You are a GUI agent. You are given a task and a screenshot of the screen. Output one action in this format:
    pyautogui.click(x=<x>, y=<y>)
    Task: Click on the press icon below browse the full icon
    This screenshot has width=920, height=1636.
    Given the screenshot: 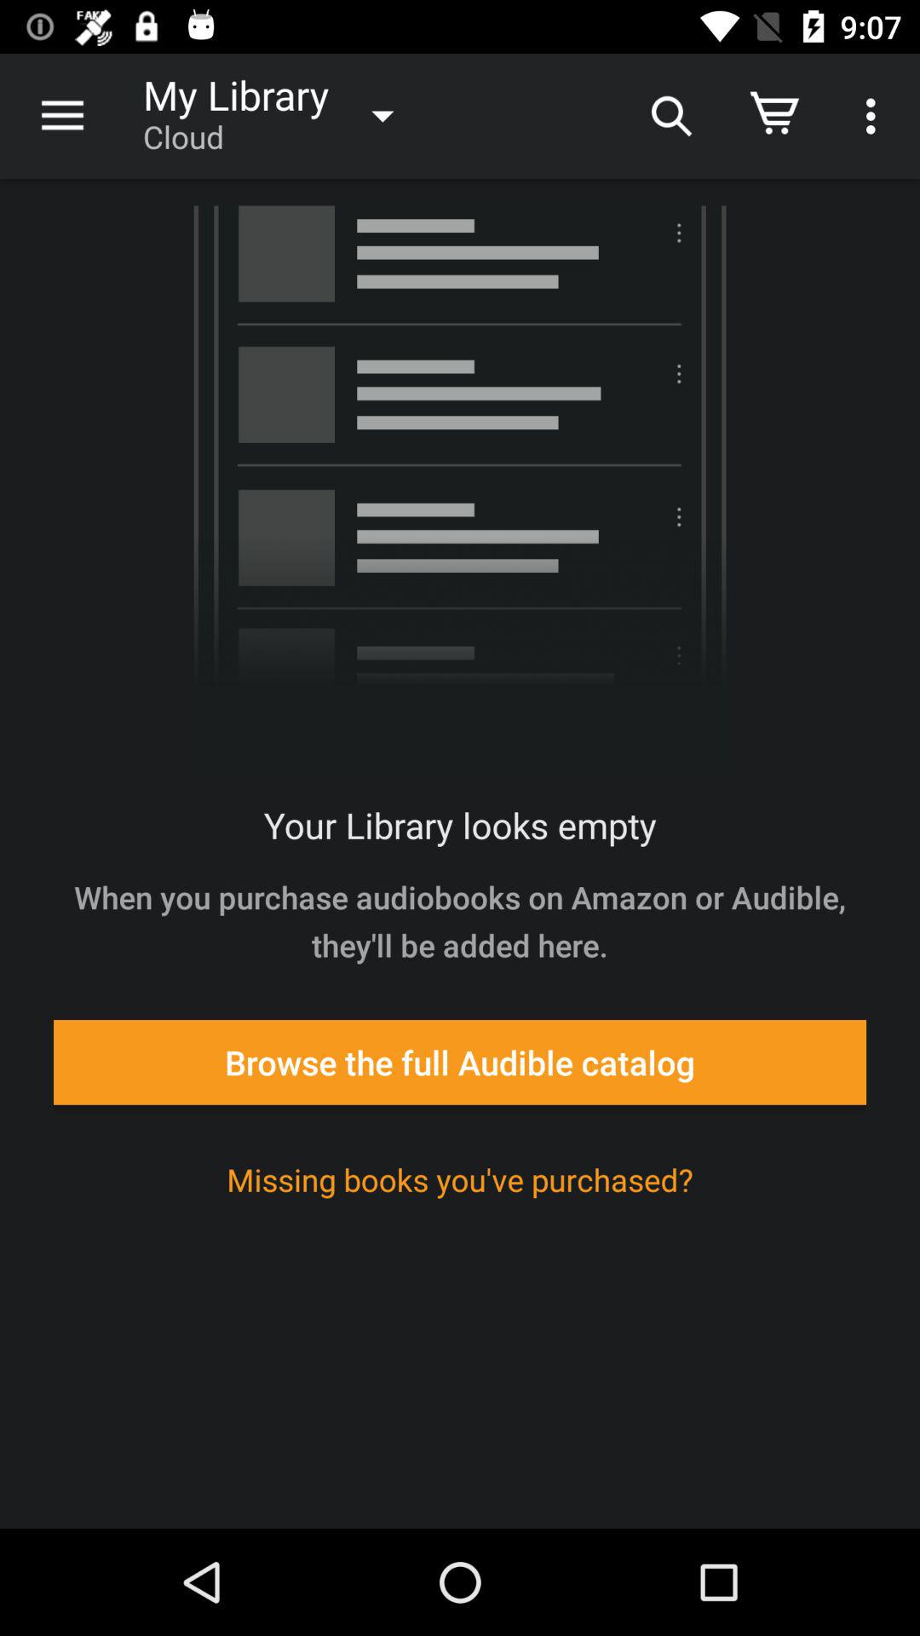 What is the action you would take?
    pyautogui.click(x=460, y=1179)
    